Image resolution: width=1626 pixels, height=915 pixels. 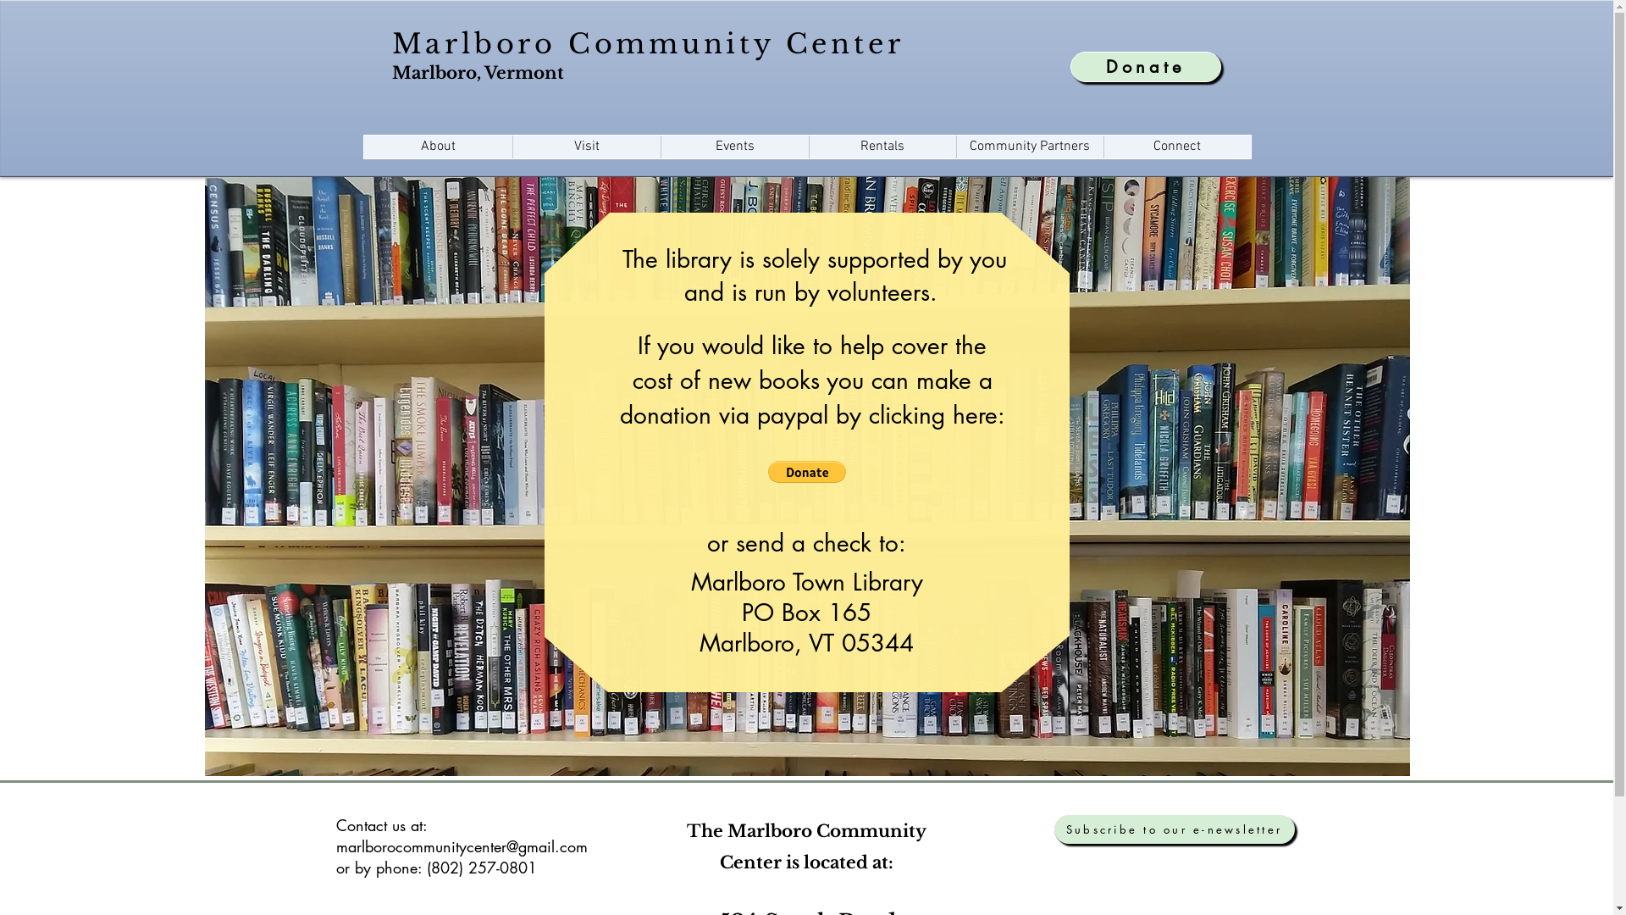 What do you see at coordinates (882, 147) in the screenshot?
I see `Rentals` at bounding box center [882, 147].